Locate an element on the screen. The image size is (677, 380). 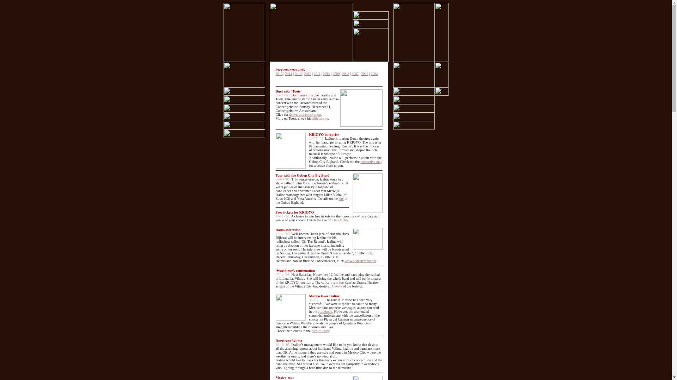
official site is located at coordinates (320, 118).